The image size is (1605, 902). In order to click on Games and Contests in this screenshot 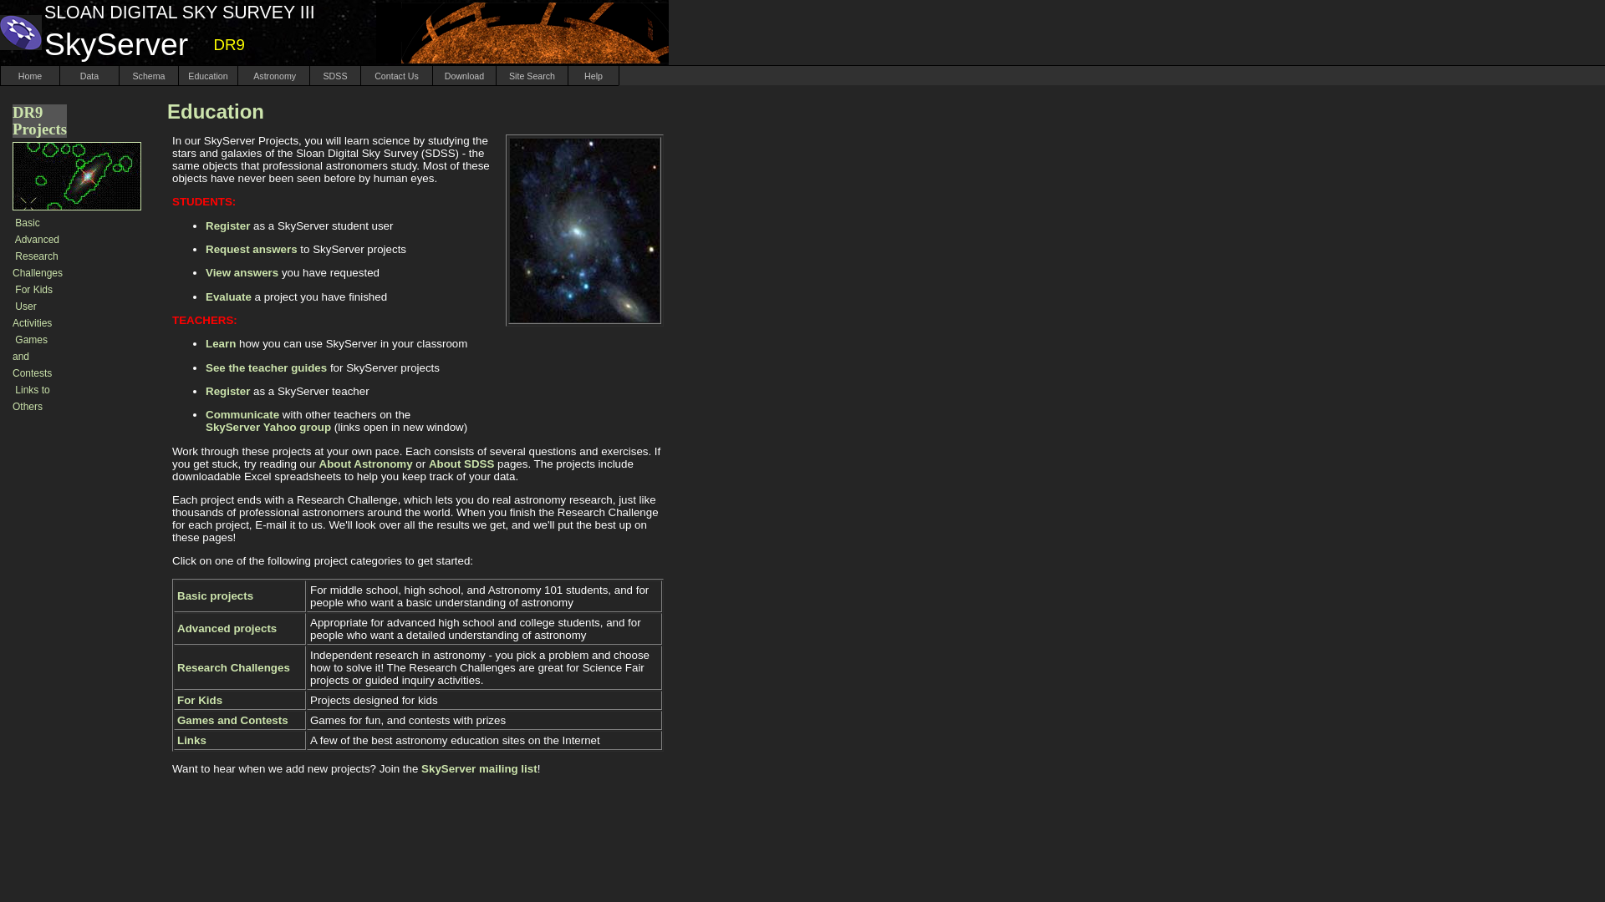, I will do `click(32, 356)`.